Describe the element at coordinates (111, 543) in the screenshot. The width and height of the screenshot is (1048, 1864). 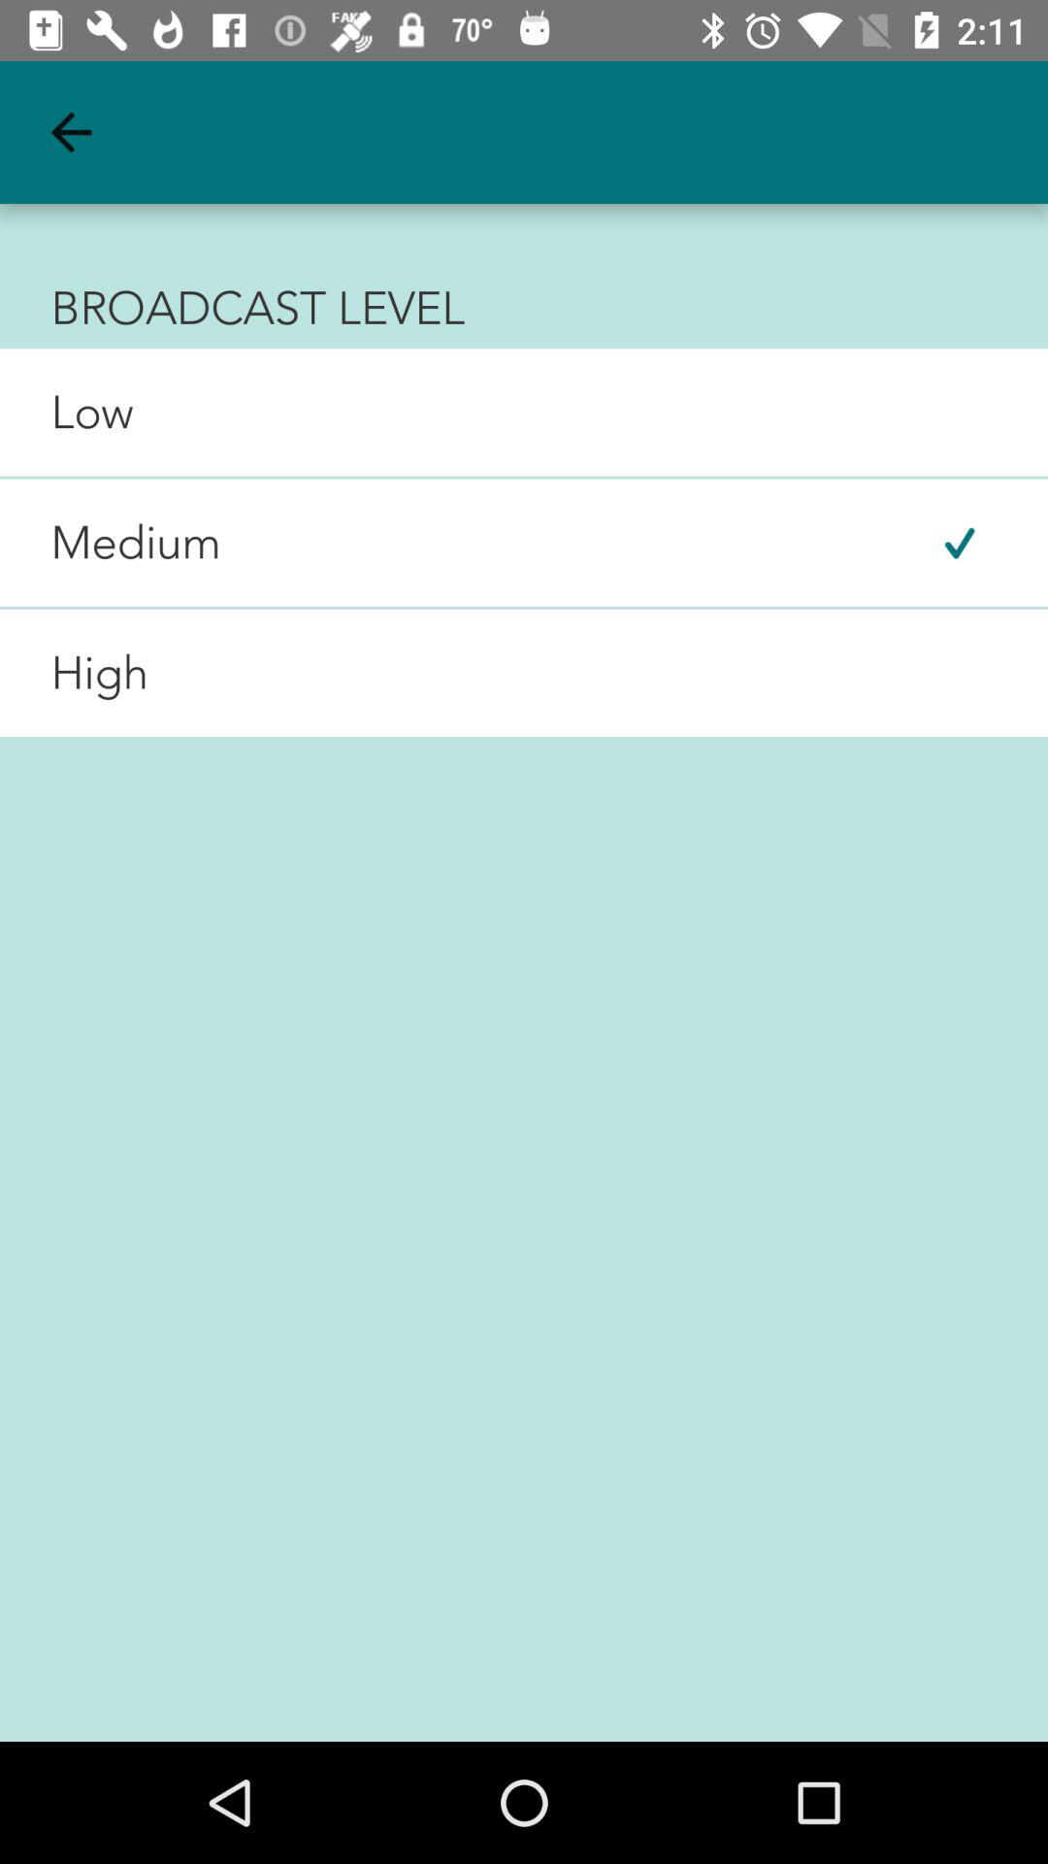
I see `jump to the medium` at that location.